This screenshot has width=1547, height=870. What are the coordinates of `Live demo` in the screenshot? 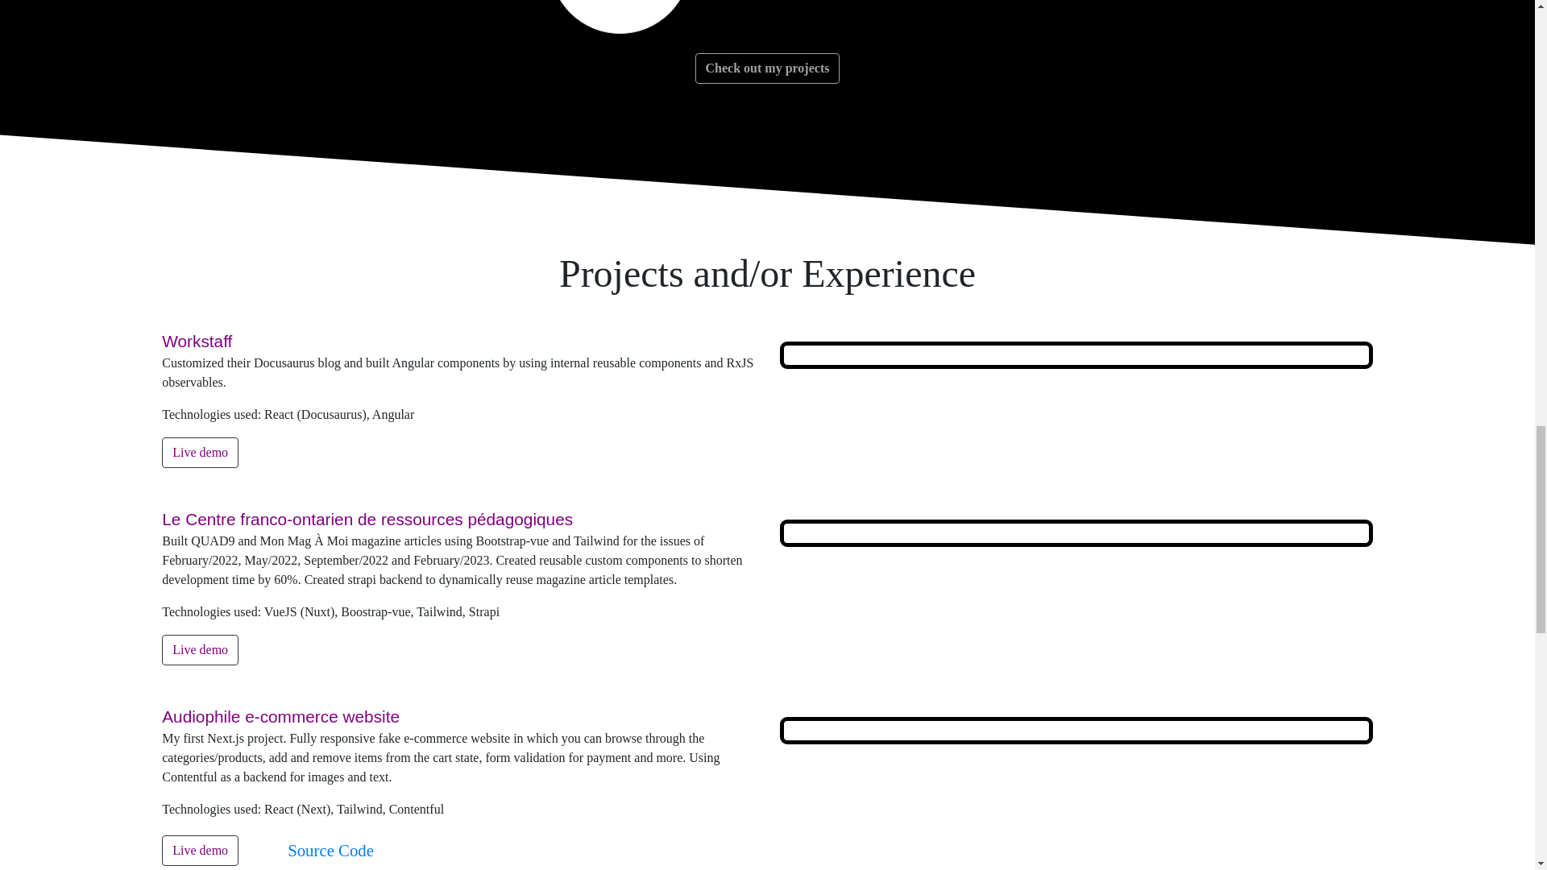 It's located at (200, 650).